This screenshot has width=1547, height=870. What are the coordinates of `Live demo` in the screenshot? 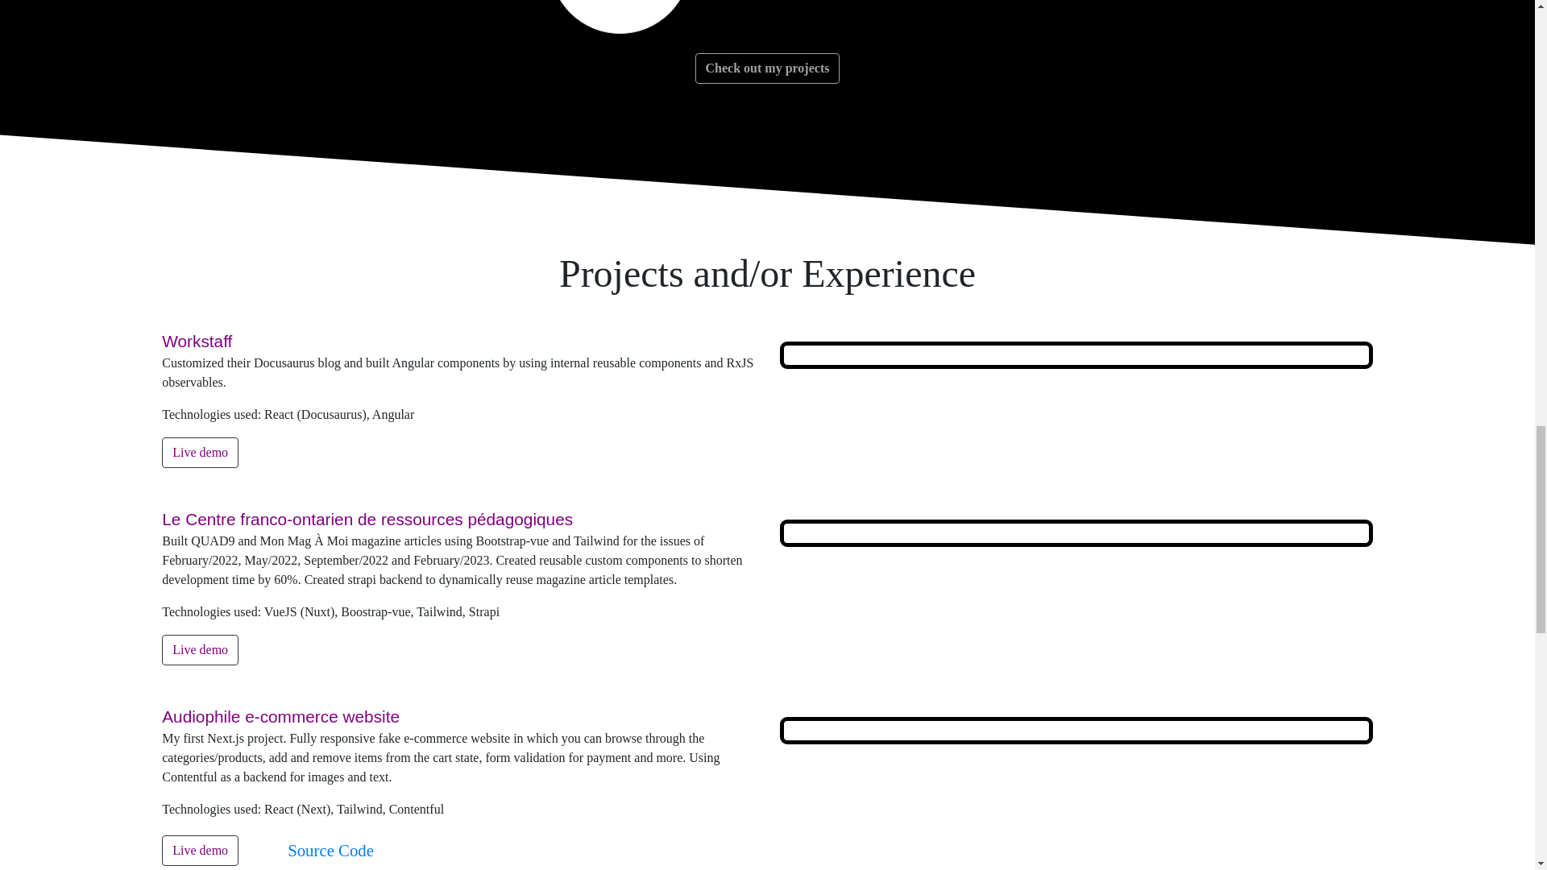 It's located at (200, 650).